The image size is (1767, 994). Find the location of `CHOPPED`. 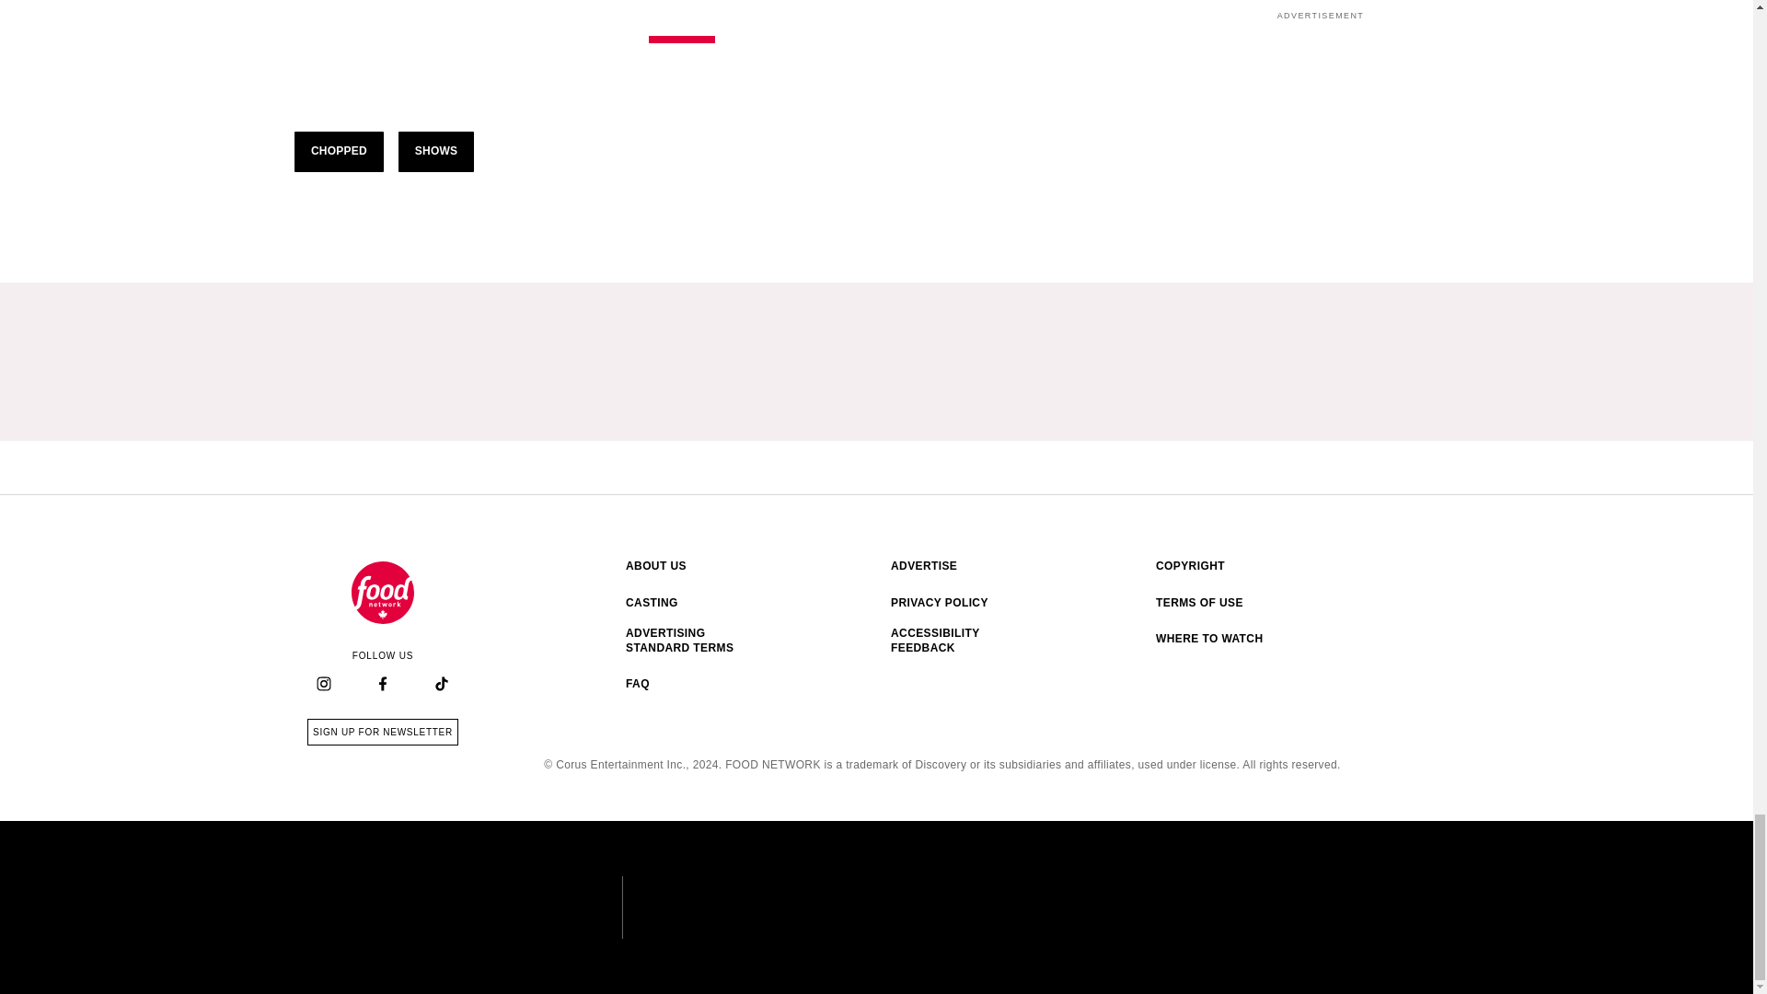

CHOPPED is located at coordinates (339, 151).